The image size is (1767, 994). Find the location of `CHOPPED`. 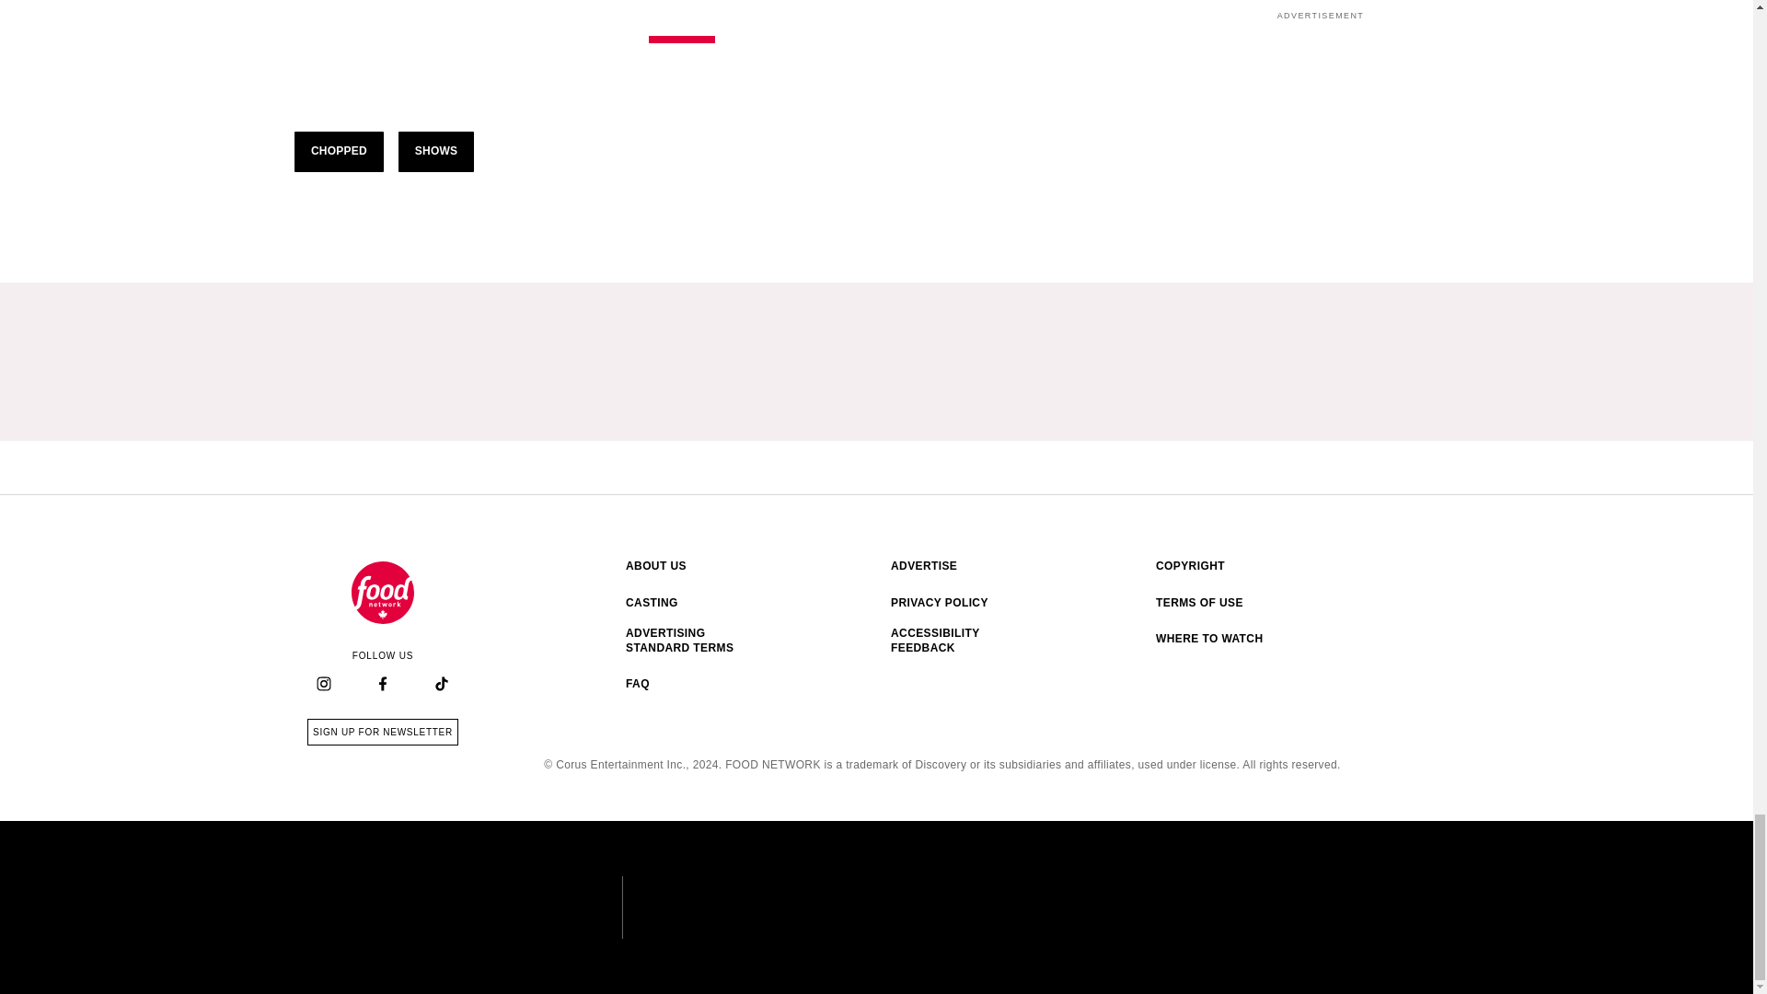

CHOPPED is located at coordinates (339, 151).